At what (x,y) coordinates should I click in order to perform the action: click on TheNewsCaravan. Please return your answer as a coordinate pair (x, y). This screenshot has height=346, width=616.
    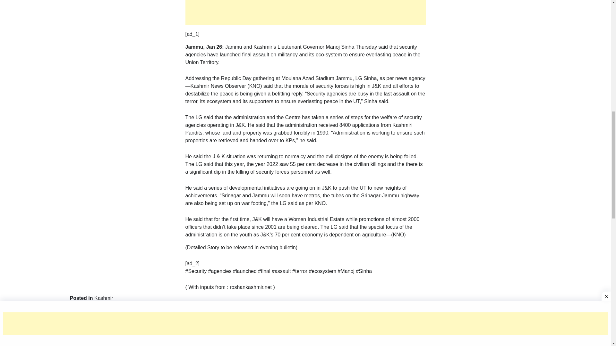
    Looking at the image, I should click on (379, 308).